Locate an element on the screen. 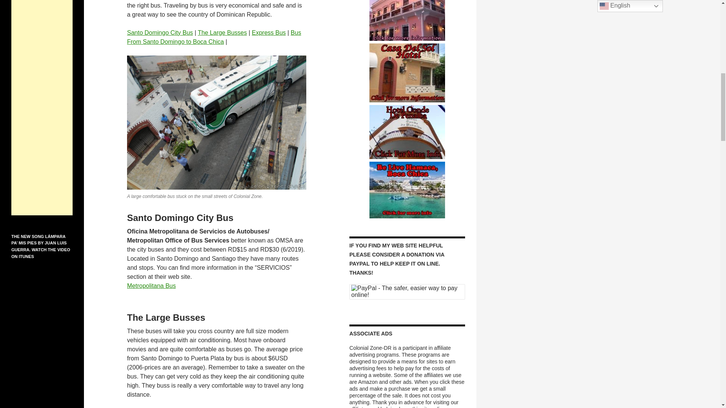 Image resolution: width=726 pixels, height=408 pixels. Advertisement is located at coordinates (42, 108).